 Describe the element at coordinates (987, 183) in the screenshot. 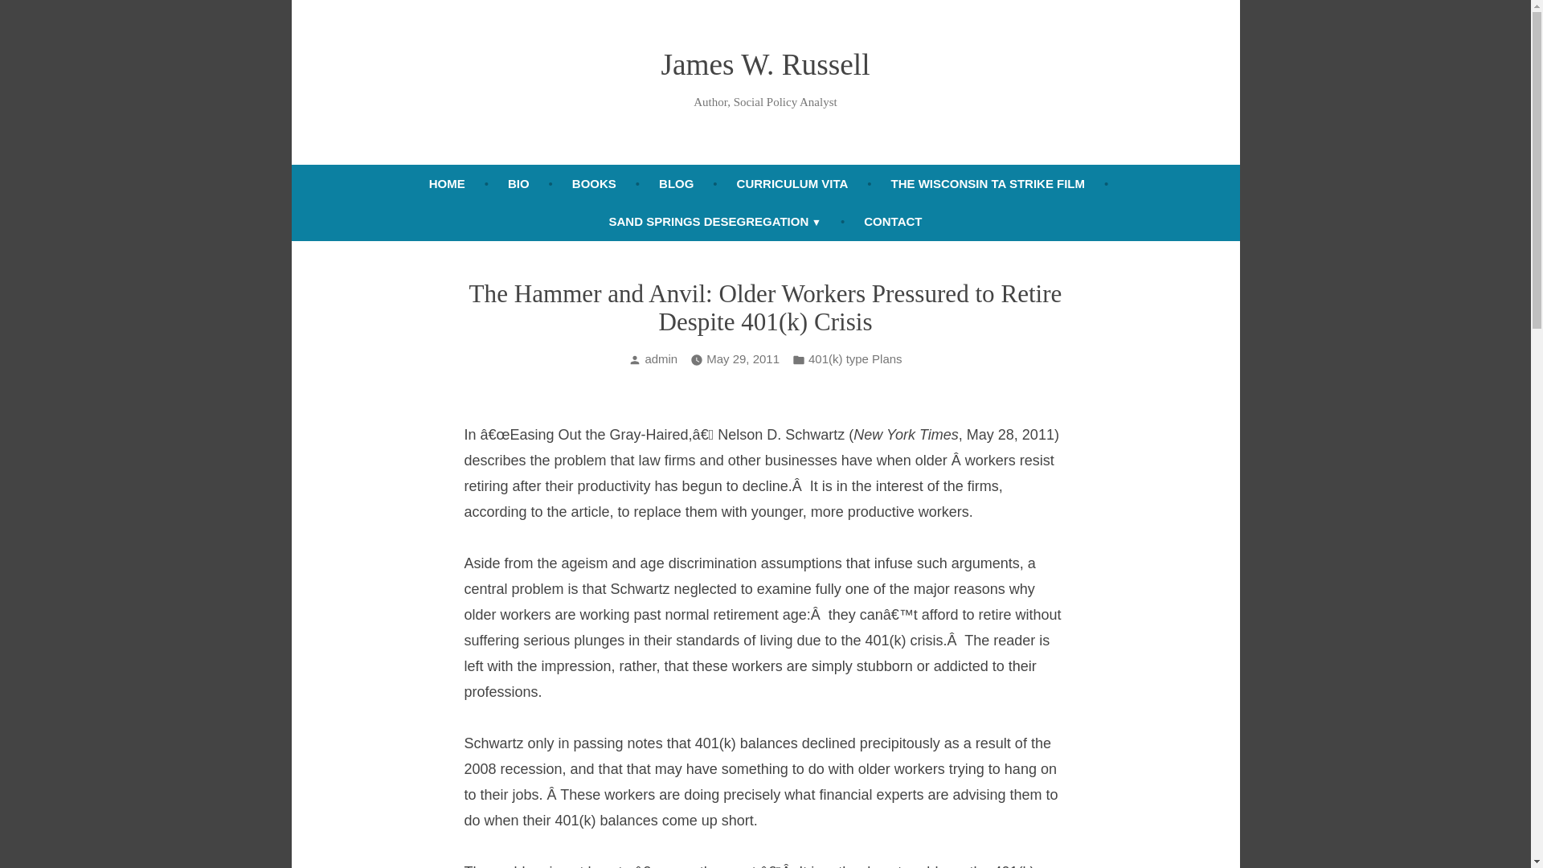

I see `THE WISCONSIN TA STRIKE FILM` at that location.